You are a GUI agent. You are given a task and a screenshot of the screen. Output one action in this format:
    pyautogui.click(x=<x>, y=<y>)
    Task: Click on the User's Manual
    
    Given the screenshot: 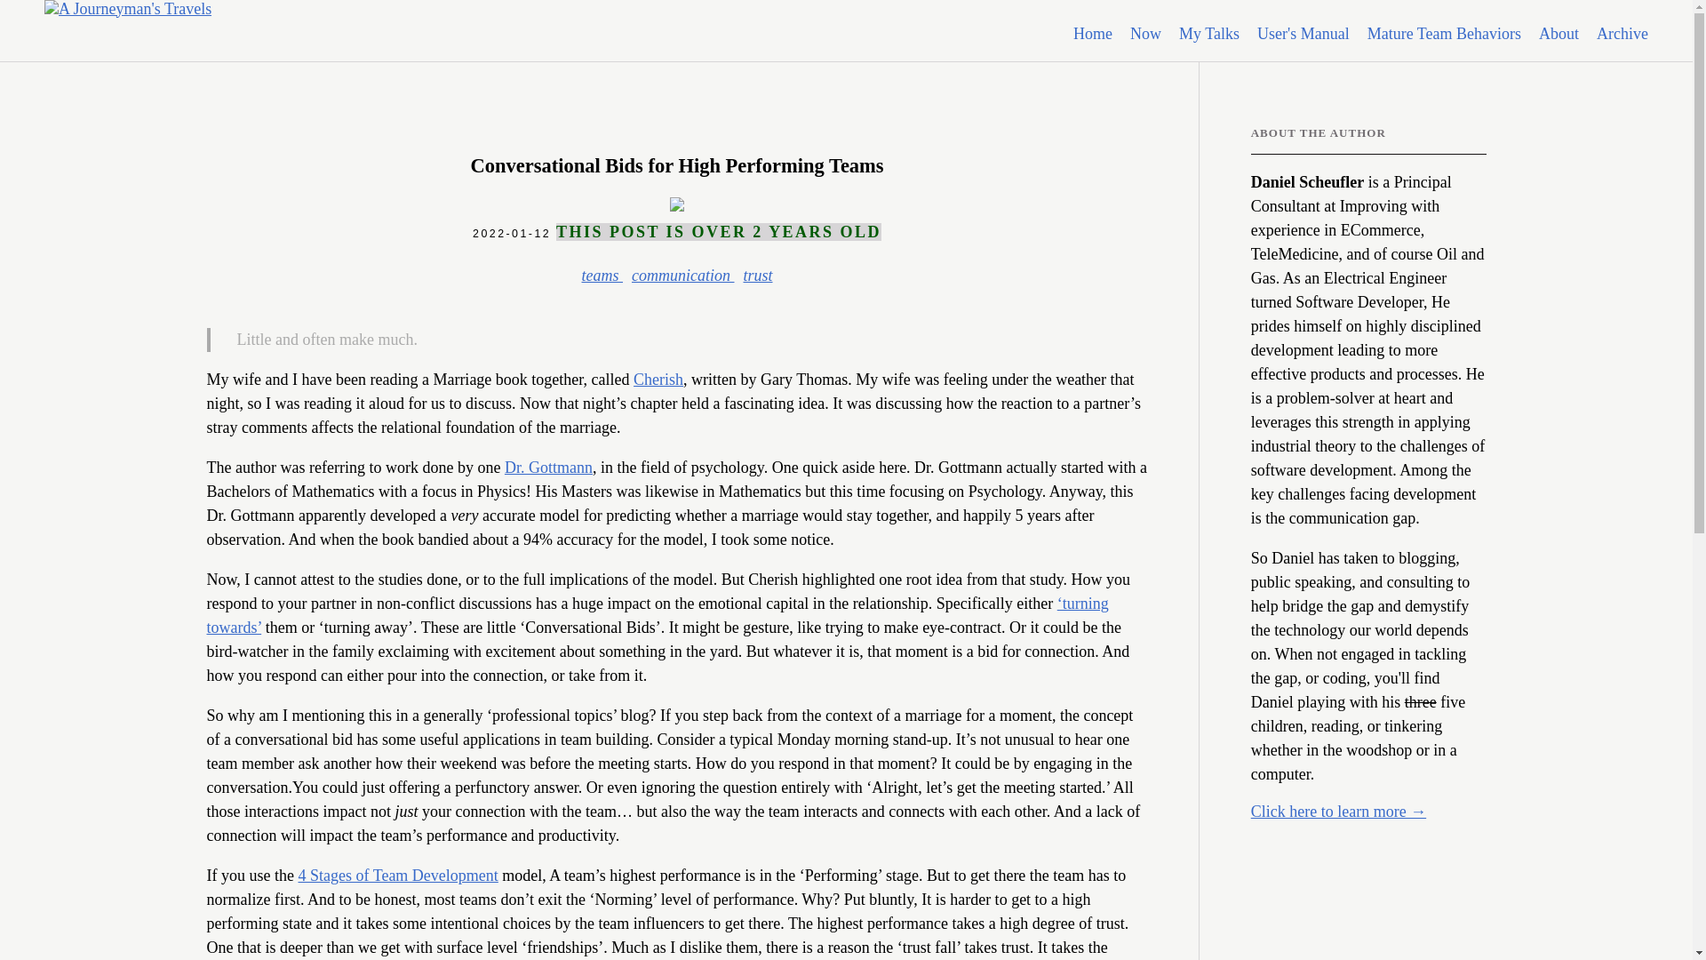 What is the action you would take?
    pyautogui.click(x=1303, y=34)
    